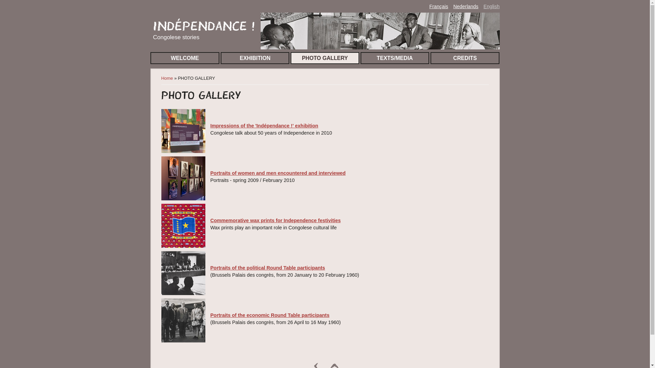  What do you see at coordinates (349, 173) in the screenshot?
I see `Portraits of women and men encountered and interviewed` at bounding box center [349, 173].